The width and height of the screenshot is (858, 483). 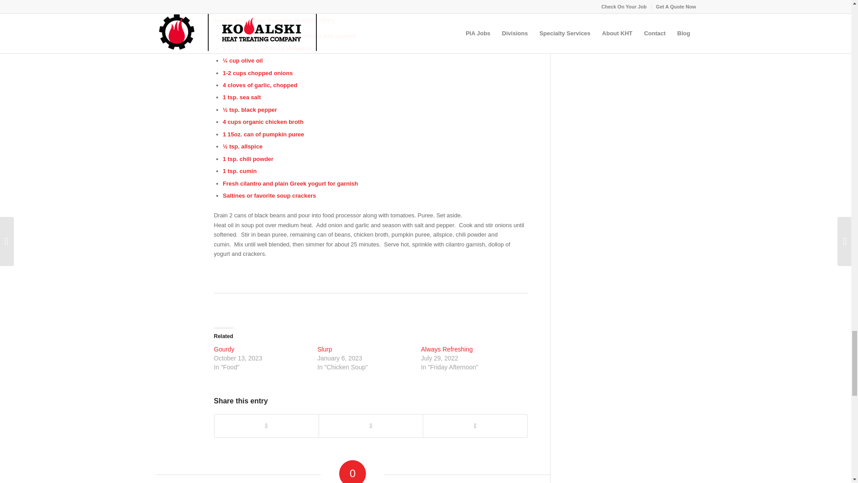 What do you see at coordinates (224, 349) in the screenshot?
I see `Gourdy` at bounding box center [224, 349].